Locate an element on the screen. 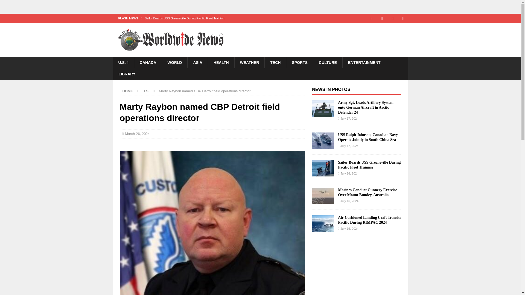 The image size is (525, 295). ENTERTAINMENT is located at coordinates (364, 62).